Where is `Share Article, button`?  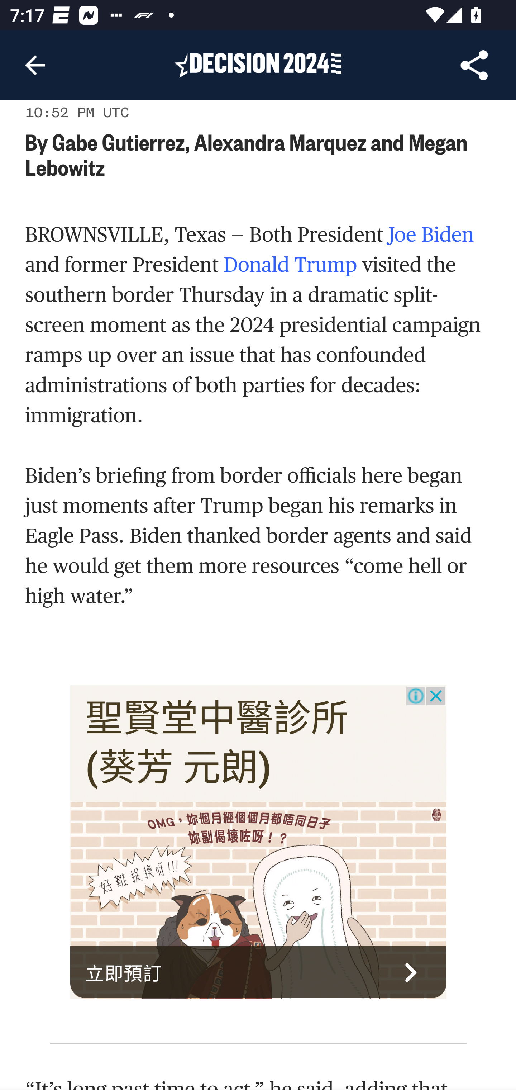 Share Article, button is located at coordinates (474, 65).